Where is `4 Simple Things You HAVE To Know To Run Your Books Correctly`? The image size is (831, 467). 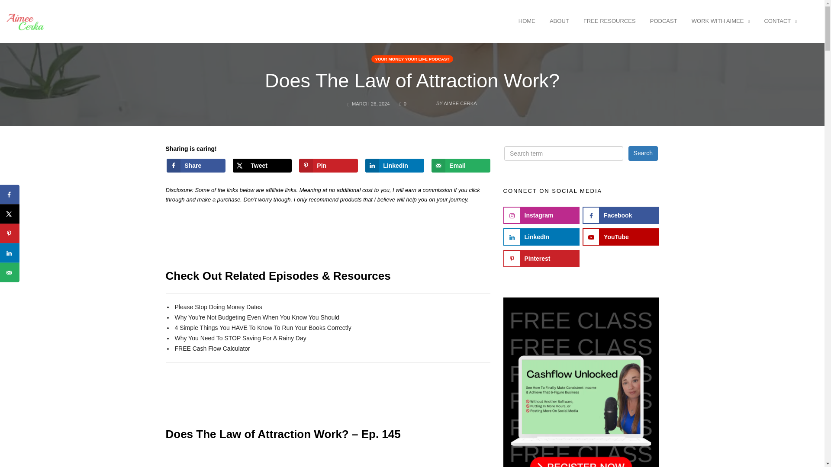 4 Simple Things You HAVE To Know To Run Your Books Correctly is located at coordinates (262, 327).